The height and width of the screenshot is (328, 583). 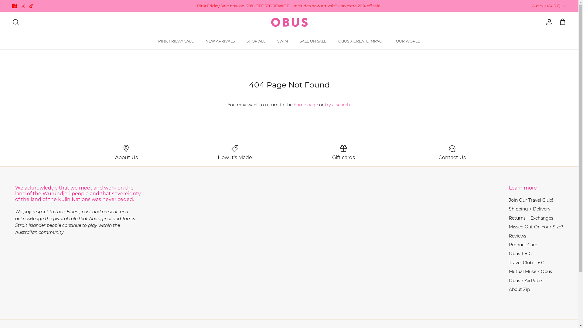 I want to click on Join Our Travel Club!, so click(x=531, y=200).